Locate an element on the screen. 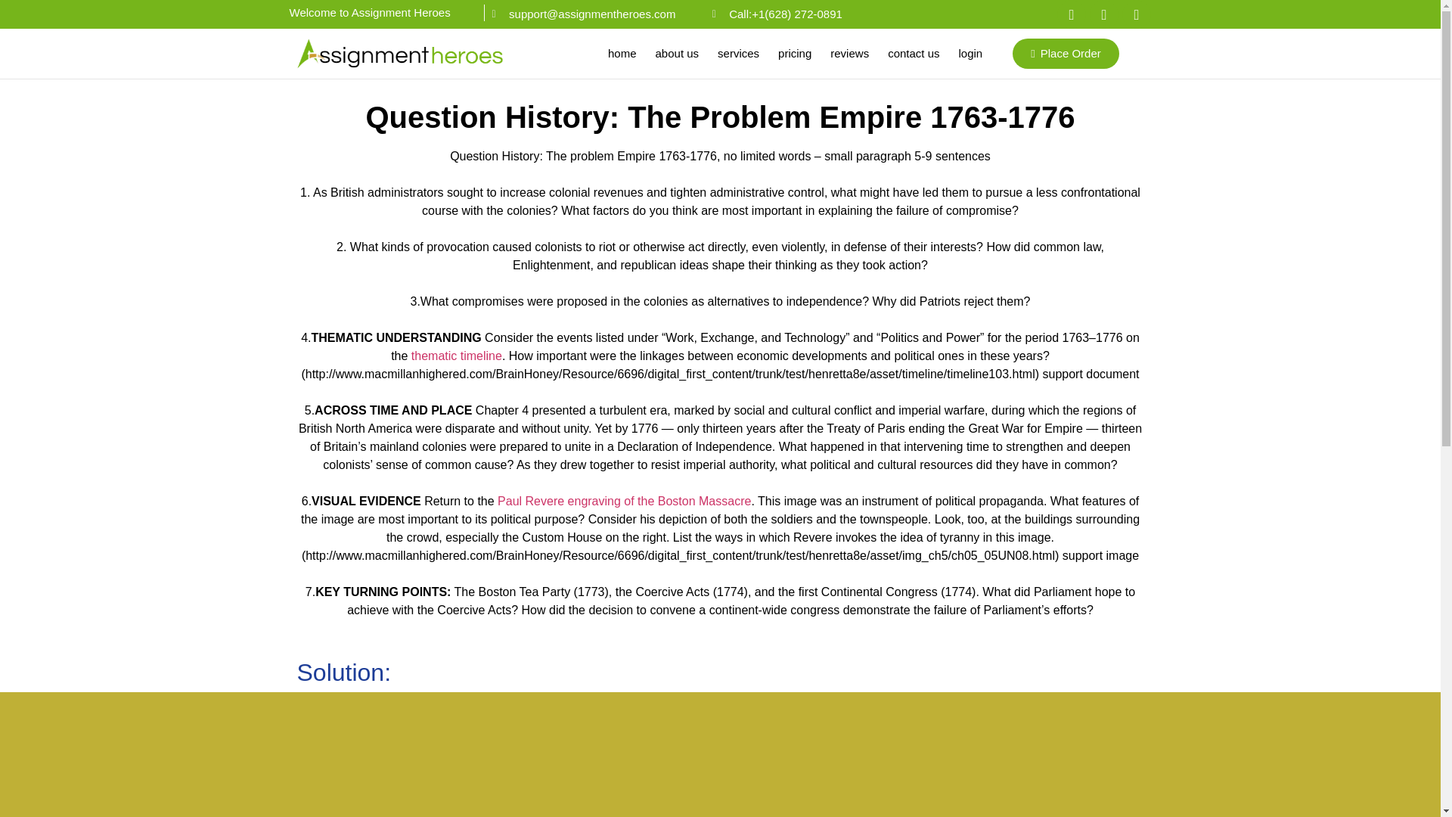 The height and width of the screenshot is (817, 1452). services is located at coordinates (738, 53).